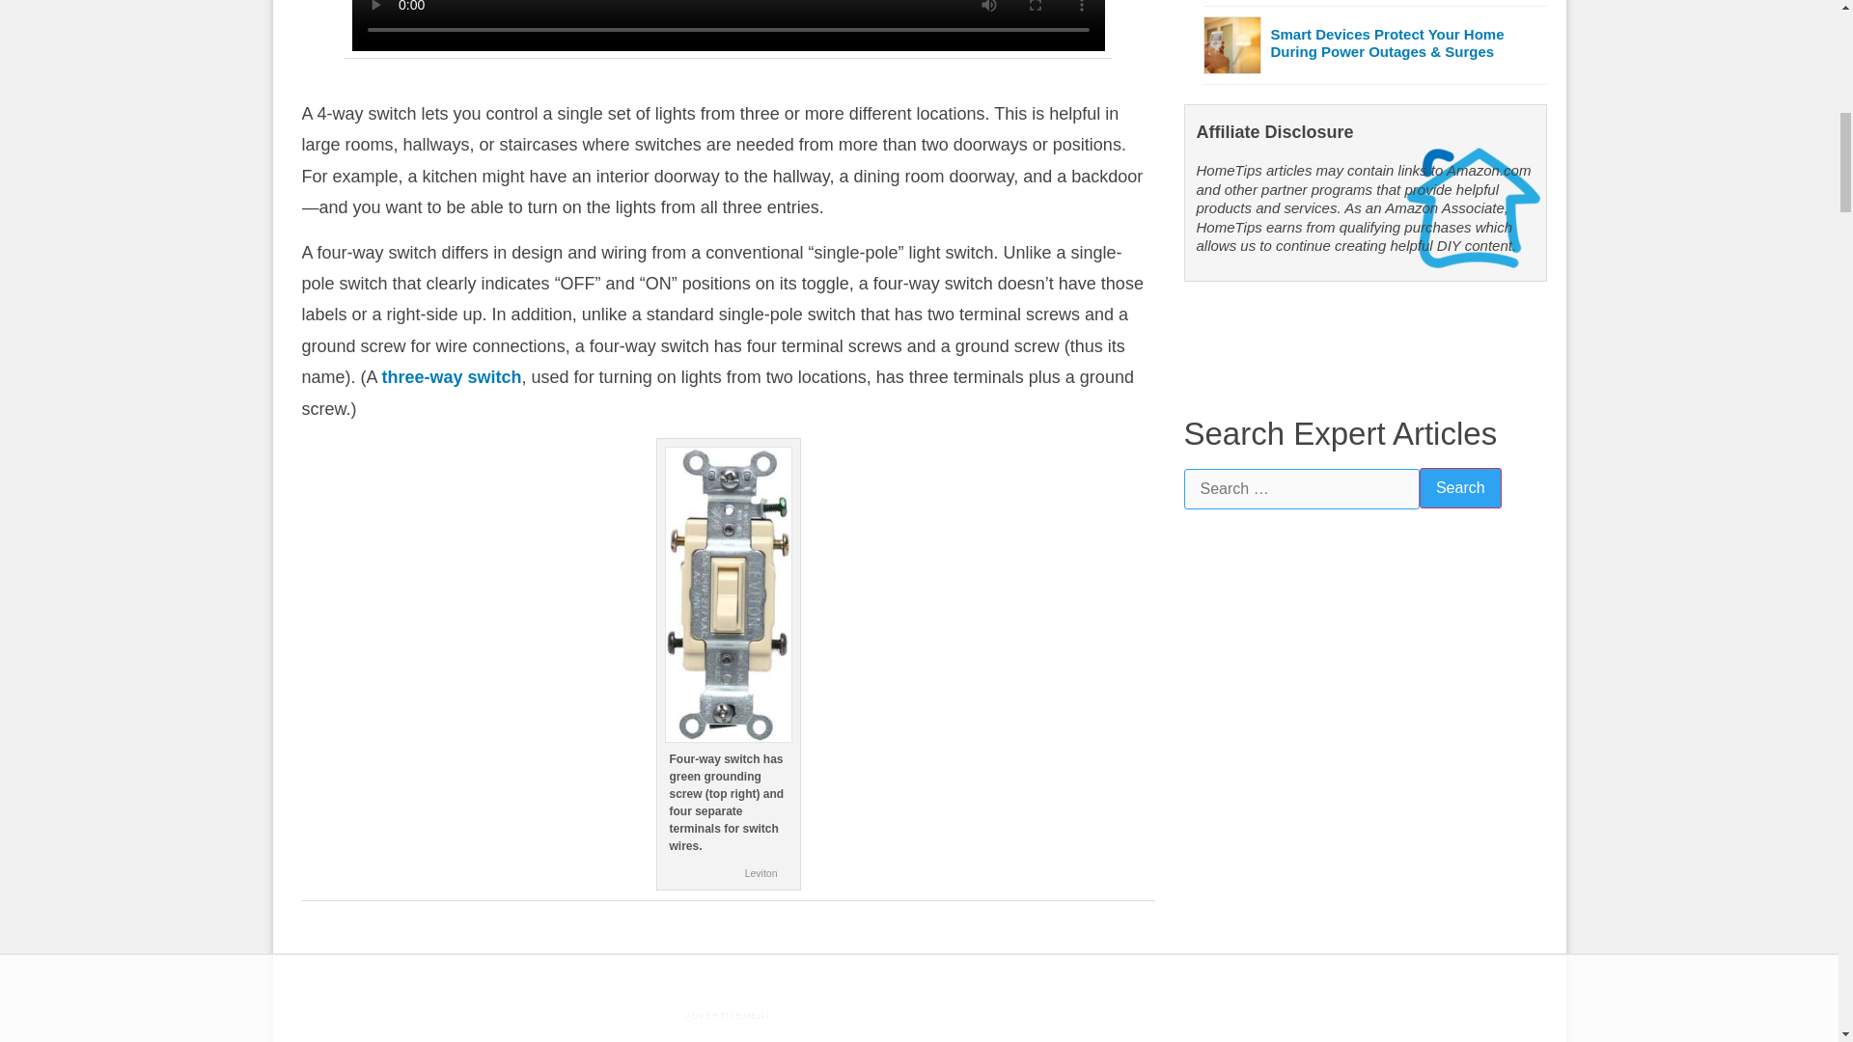  What do you see at coordinates (1459, 488) in the screenshot?
I see `Search` at bounding box center [1459, 488].